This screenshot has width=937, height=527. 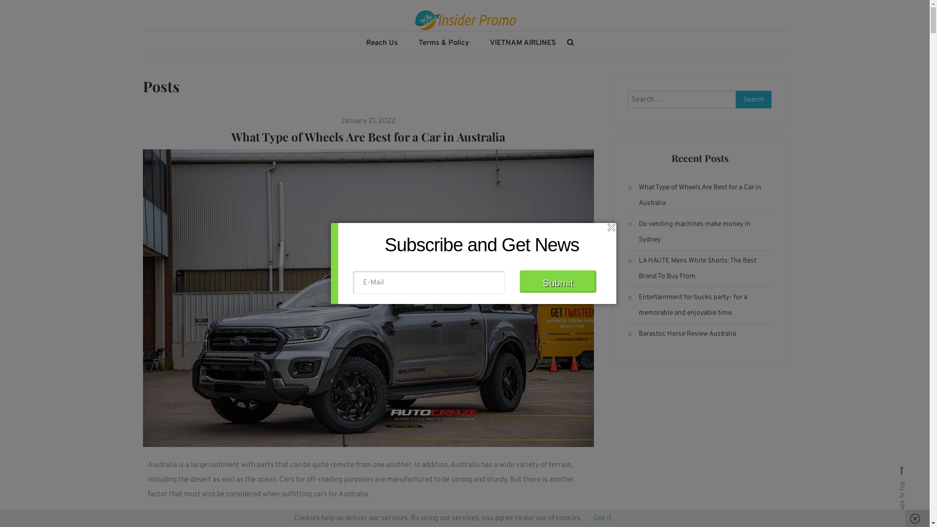 I want to click on Got it, so click(x=602, y=518).